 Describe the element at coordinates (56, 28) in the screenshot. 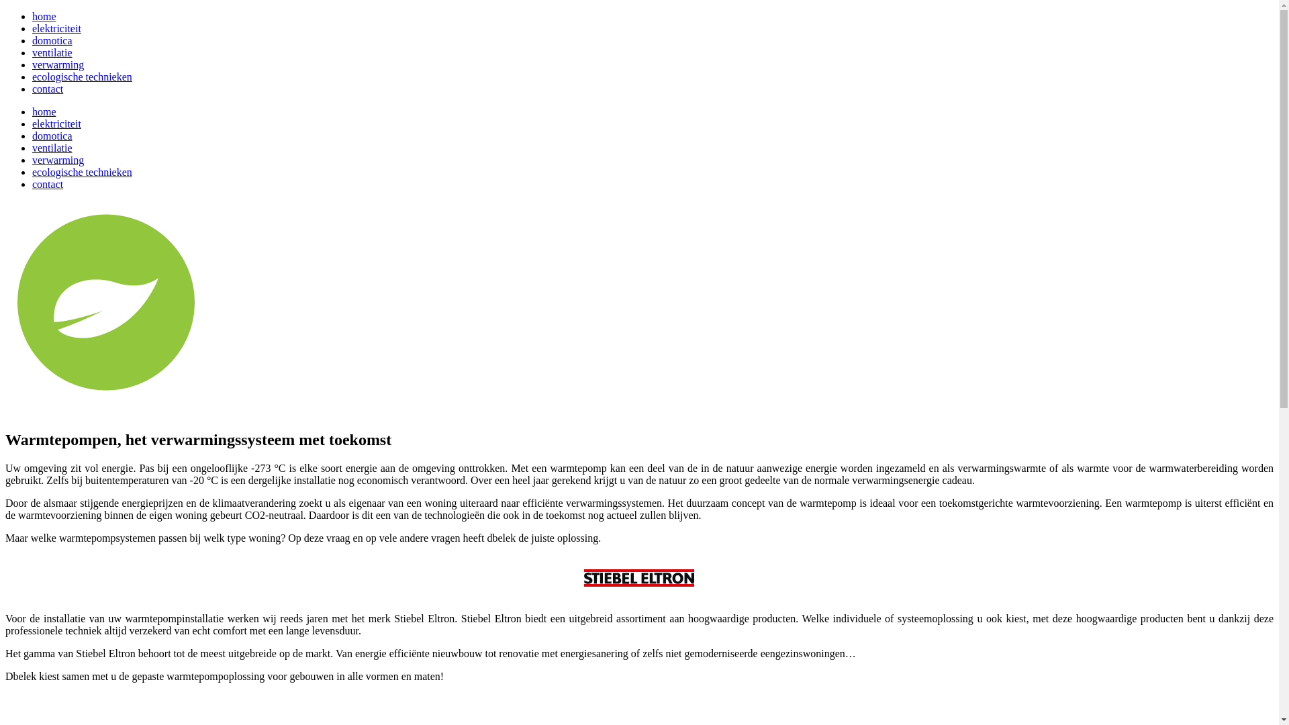

I see `elektriciteit` at that location.